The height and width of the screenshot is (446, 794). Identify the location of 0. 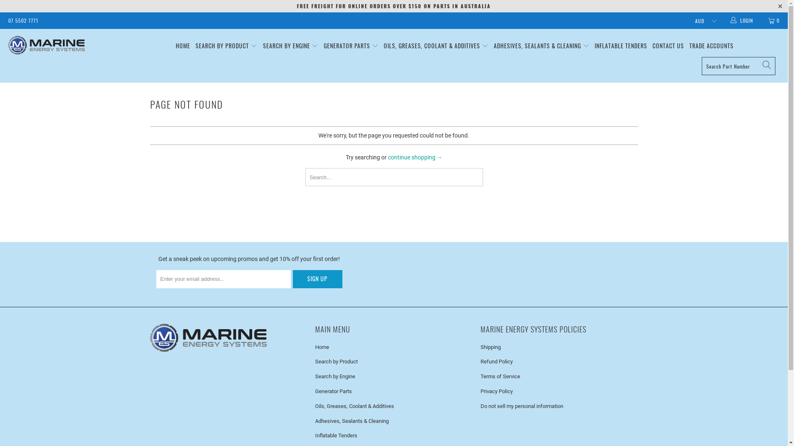
(775, 21).